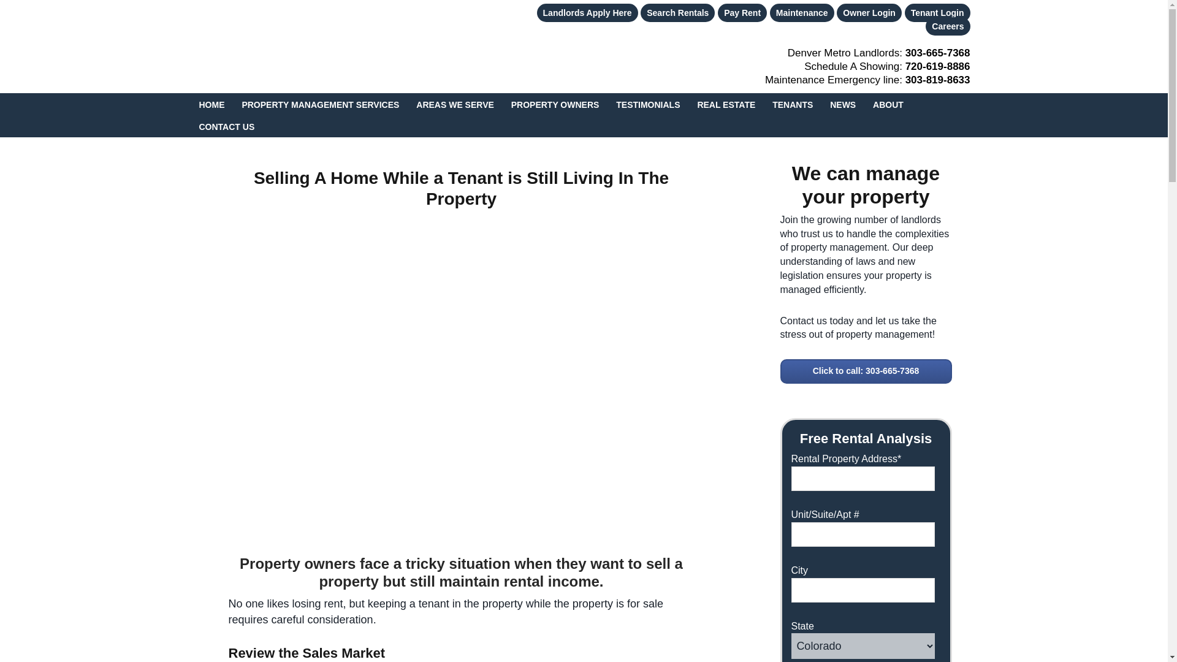  I want to click on PROPERTY MANAGEMENT SERVICES, so click(320, 104).